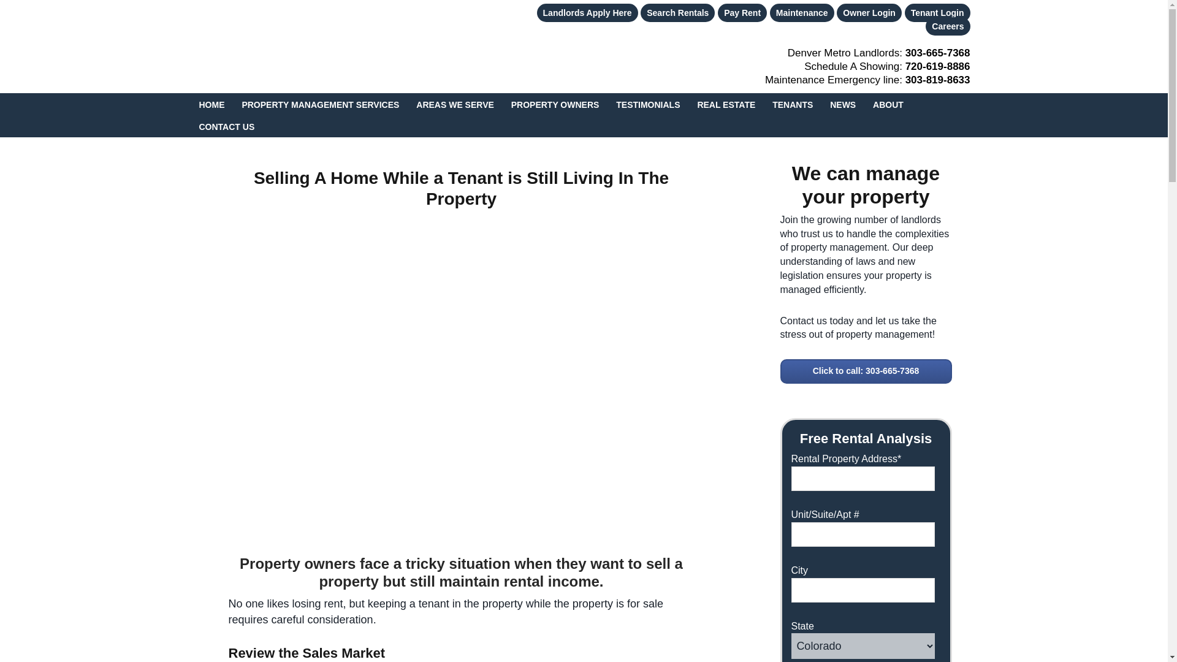  I want to click on PROPERTY MANAGEMENT SERVICES, so click(320, 104).